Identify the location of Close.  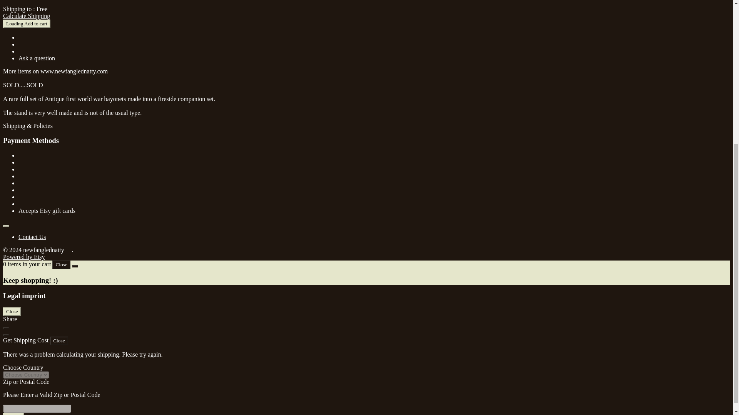
(61, 264).